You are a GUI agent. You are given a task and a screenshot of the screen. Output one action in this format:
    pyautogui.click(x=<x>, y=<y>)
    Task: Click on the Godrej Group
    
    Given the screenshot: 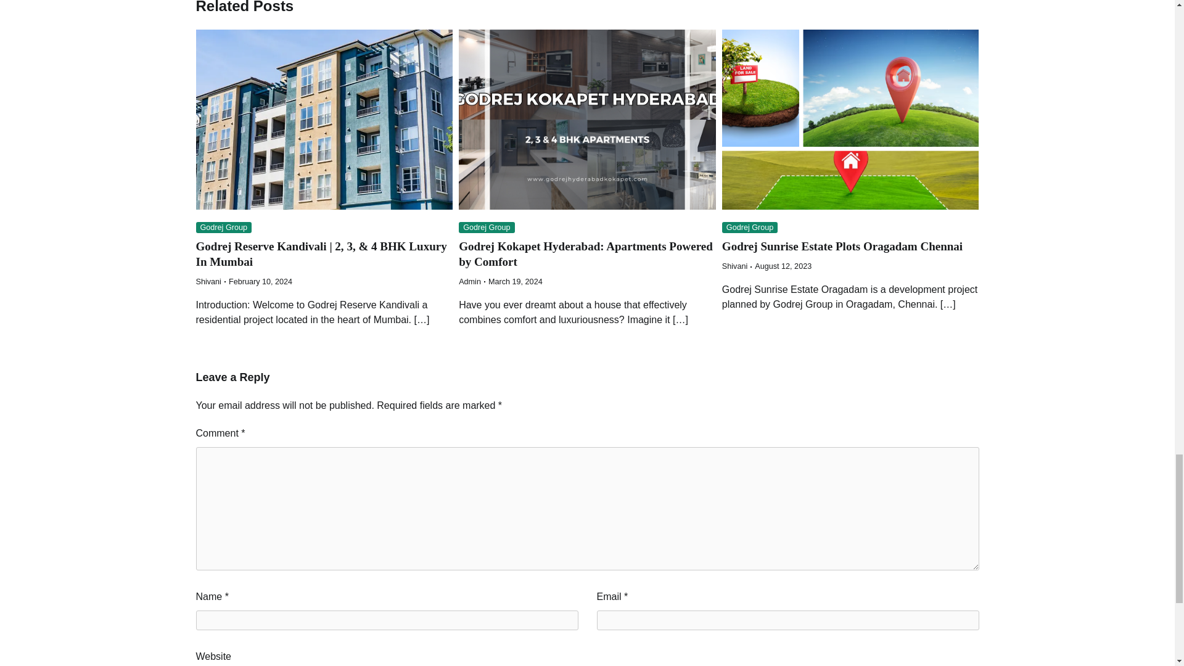 What is the action you would take?
    pyautogui.click(x=750, y=228)
    